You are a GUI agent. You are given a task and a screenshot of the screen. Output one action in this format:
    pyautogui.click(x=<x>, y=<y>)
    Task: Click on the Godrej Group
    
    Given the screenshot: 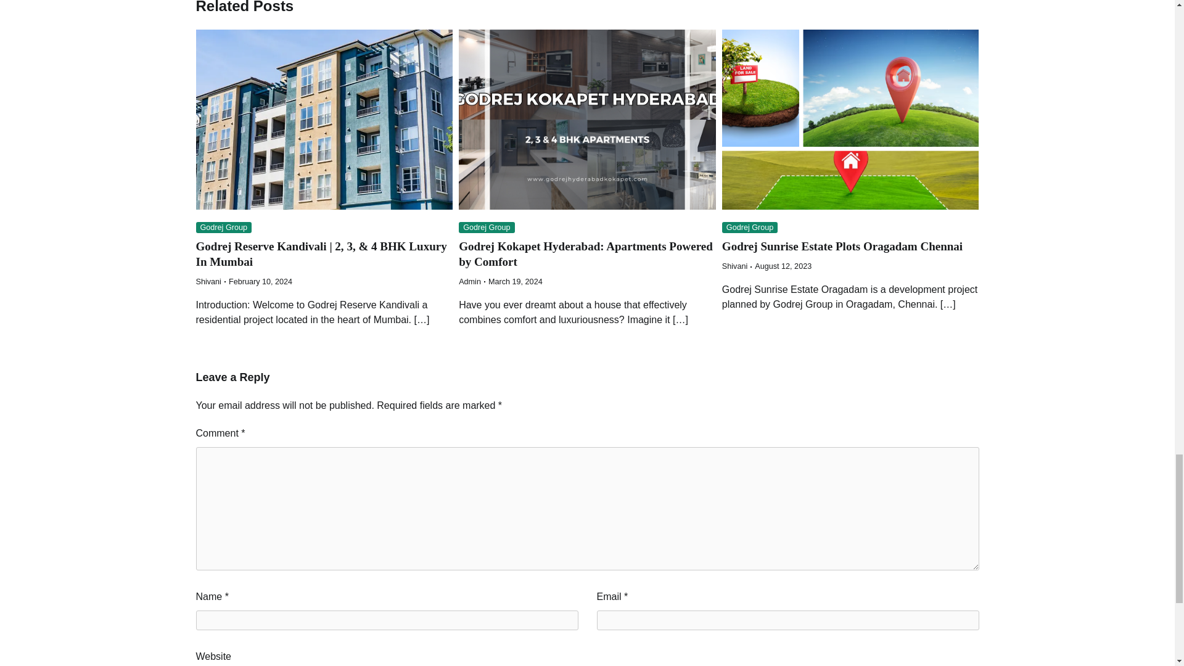 What is the action you would take?
    pyautogui.click(x=750, y=228)
    